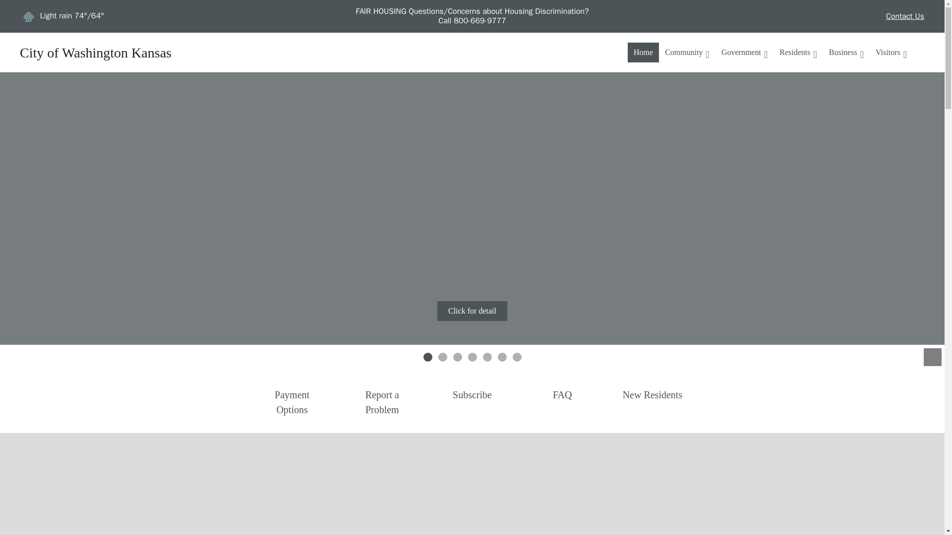 The height and width of the screenshot is (535, 952). I want to click on Government, so click(744, 53).